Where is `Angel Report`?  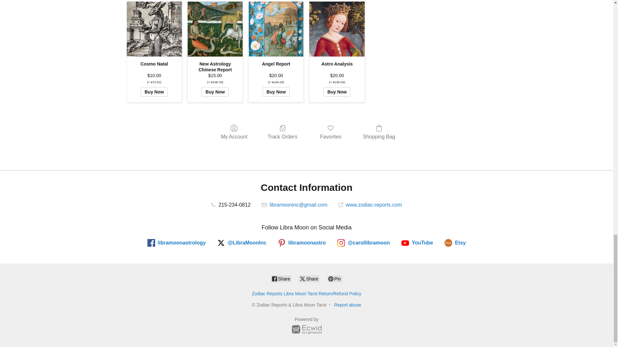 Angel Report is located at coordinates (276, 29).